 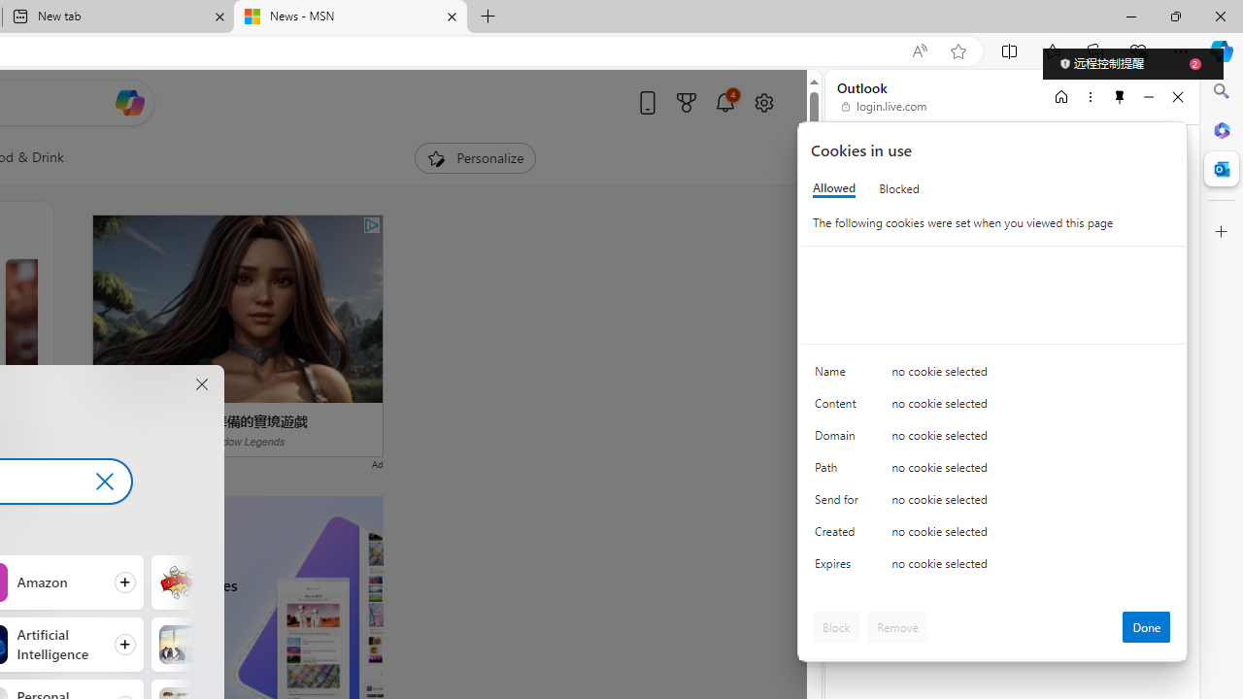 What do you see at coordinates (885, 107) in the screenshot?
I see `login.live.com` at bounding box center [885, 107].